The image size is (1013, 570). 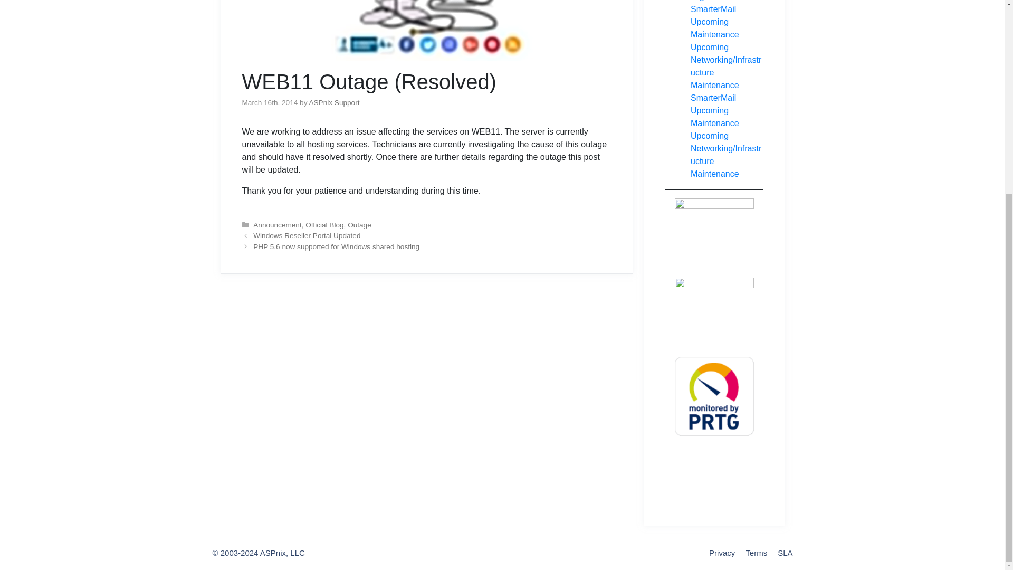 What do you see at coordinates (307, 235) in the screenshot?
I see `Windows Reseller Portal Updated` at bounding box center [307, 235].